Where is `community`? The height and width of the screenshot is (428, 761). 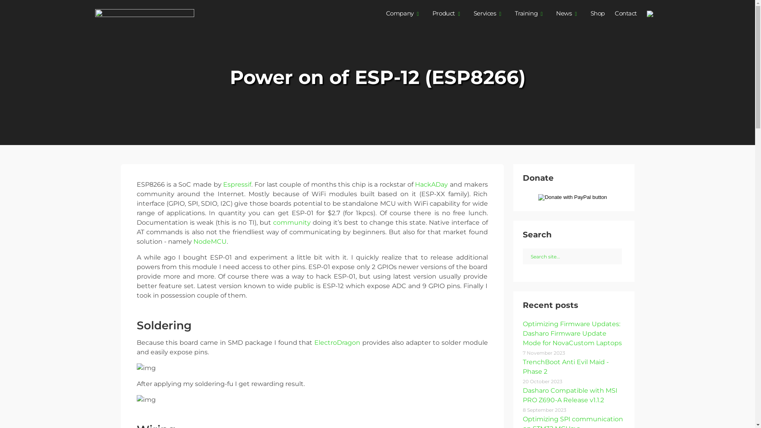
community is located at coordinates (292, 223).